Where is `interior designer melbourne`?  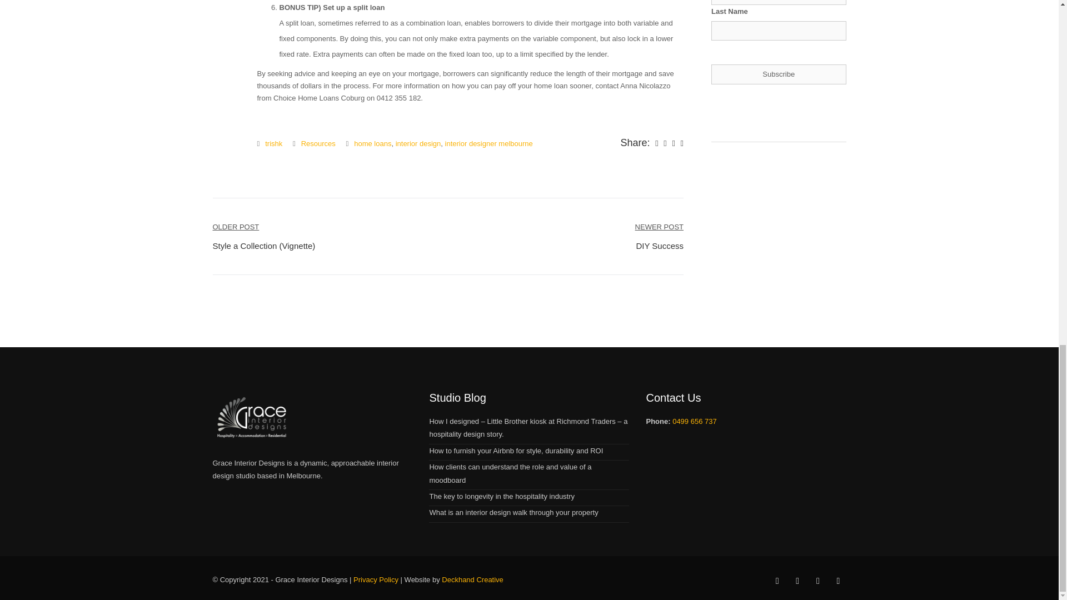
interior designer melbourne is located at coordinates (273, 143).